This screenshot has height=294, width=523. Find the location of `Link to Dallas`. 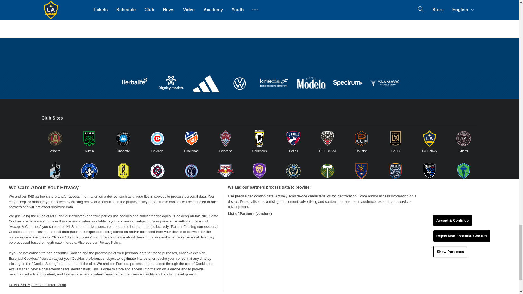

Link to Dallas is located at coordinates (293, 138).